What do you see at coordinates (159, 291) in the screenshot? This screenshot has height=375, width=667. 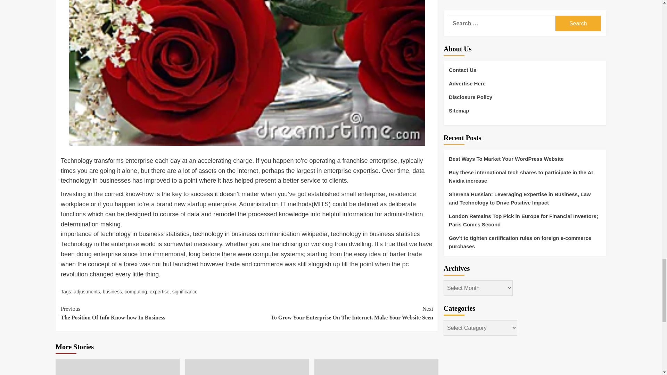 I see `computing` at bounding box center [159, 291].